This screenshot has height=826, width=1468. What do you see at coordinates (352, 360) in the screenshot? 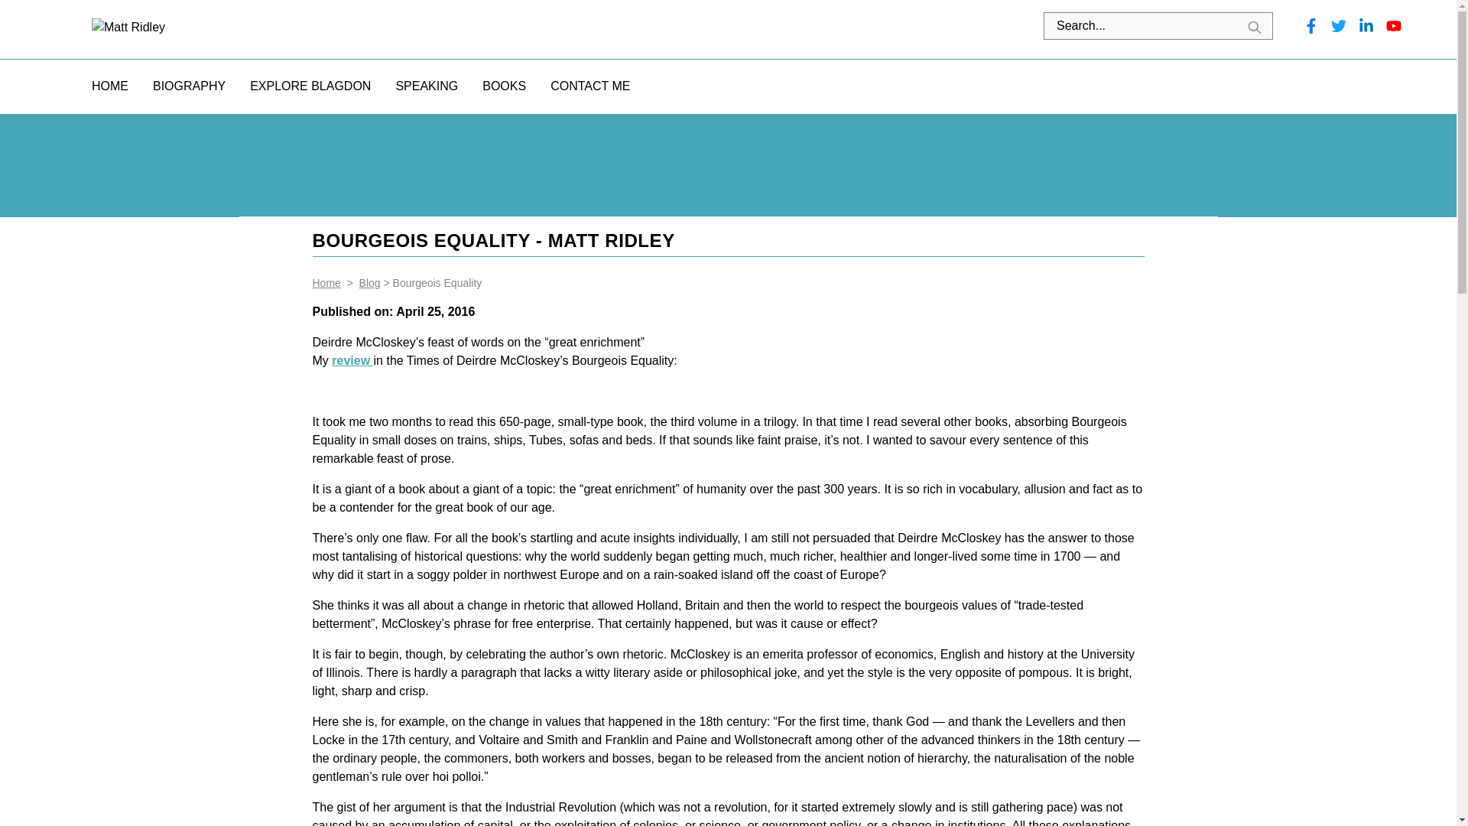
I see `review` at bounding box center [352, 360].